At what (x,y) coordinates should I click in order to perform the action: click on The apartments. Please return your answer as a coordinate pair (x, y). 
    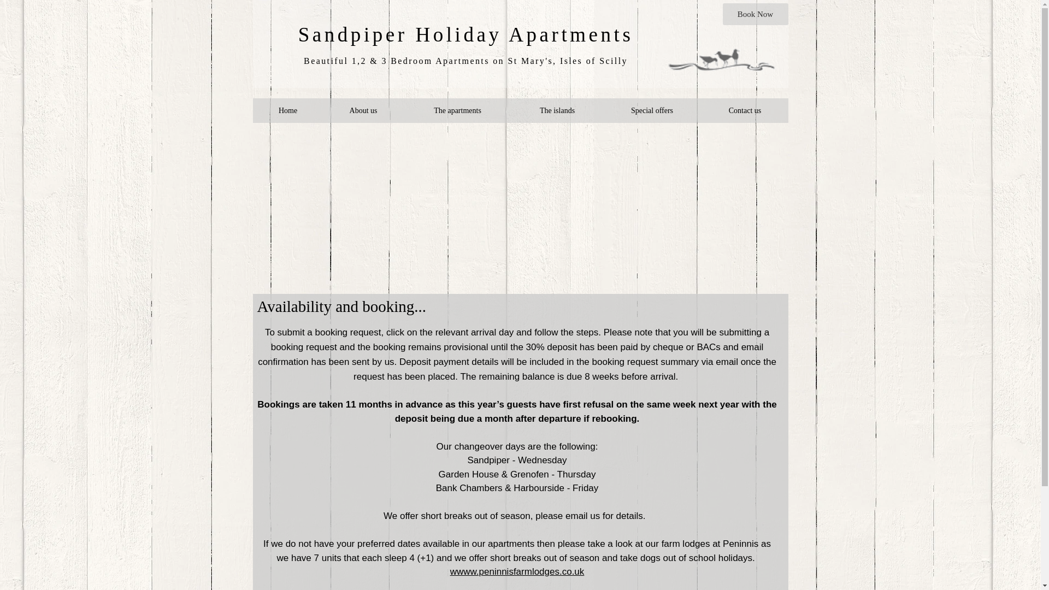
    Looking at the image, I should click on (457, 110).